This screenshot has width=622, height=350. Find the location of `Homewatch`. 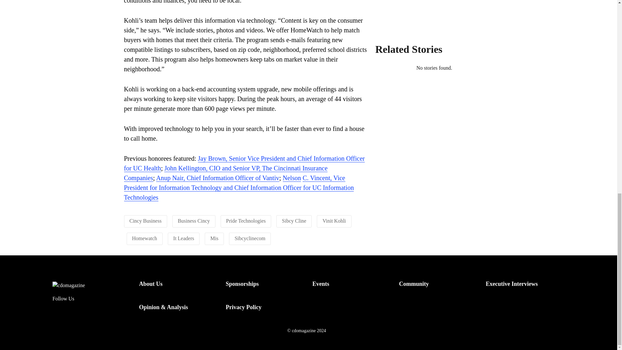

Homewatch is located at coordinates (144, 238).